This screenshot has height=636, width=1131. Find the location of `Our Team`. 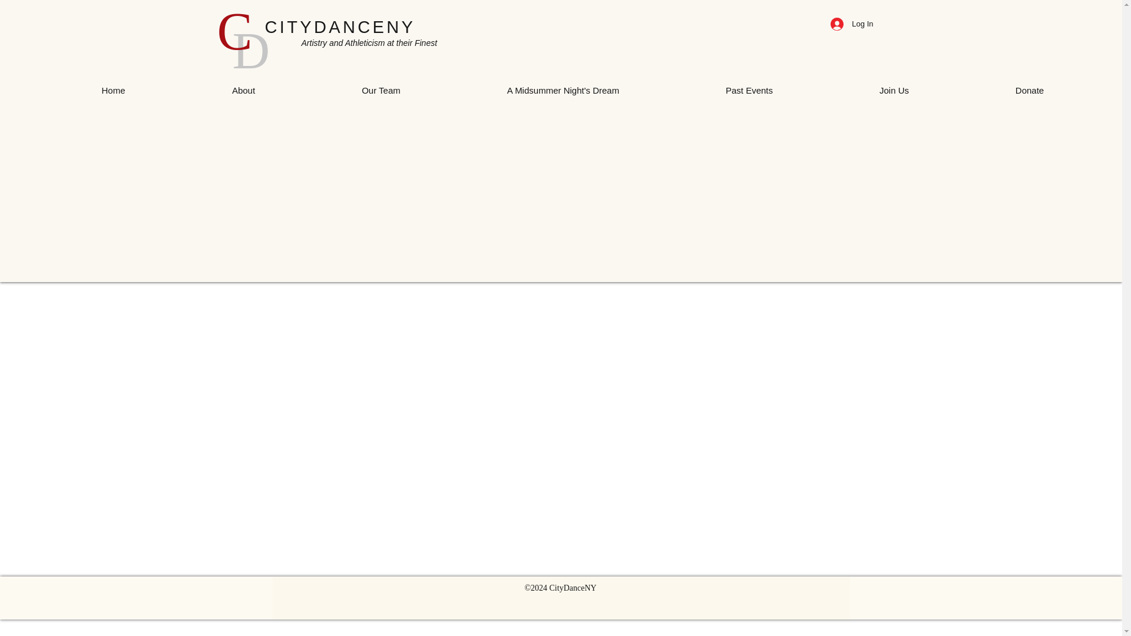

Our Team is located at coordinates (382, 86).